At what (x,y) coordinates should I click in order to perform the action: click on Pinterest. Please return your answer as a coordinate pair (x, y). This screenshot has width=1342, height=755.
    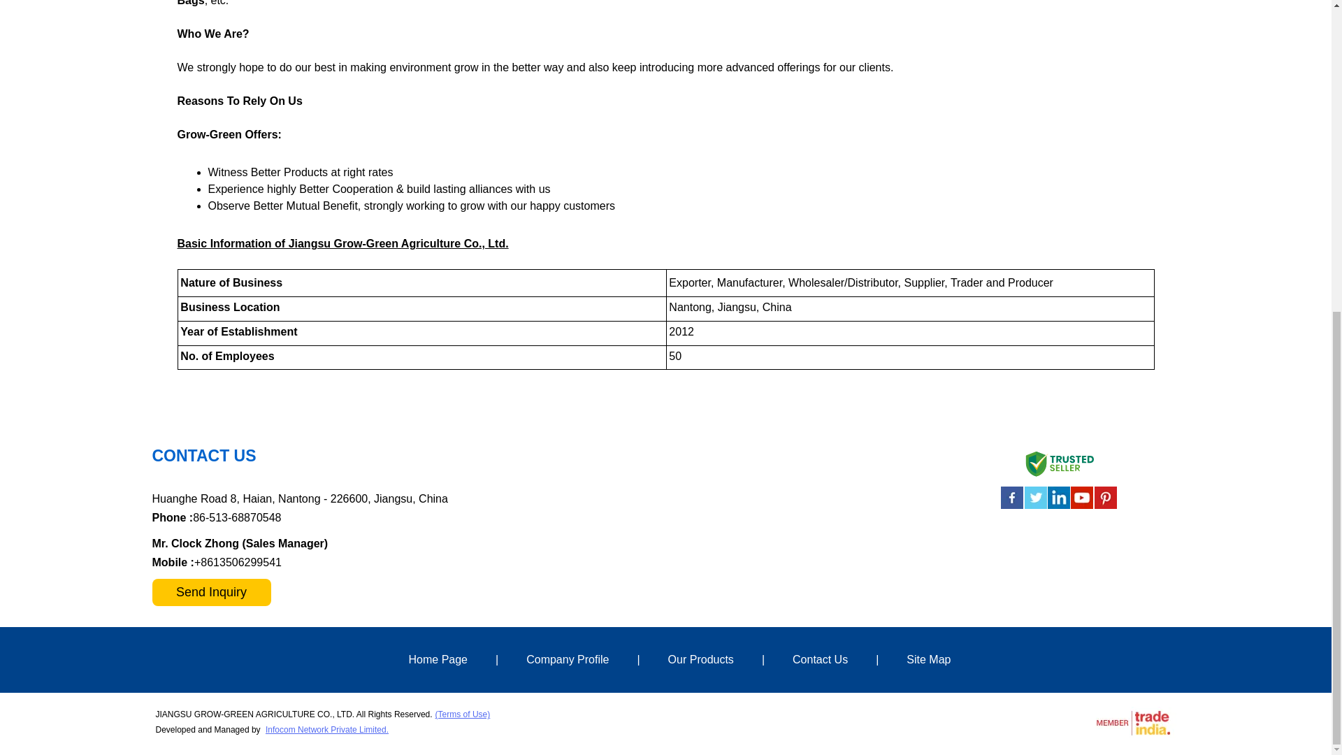
    Looking at the image, I should click on (1106, 508).